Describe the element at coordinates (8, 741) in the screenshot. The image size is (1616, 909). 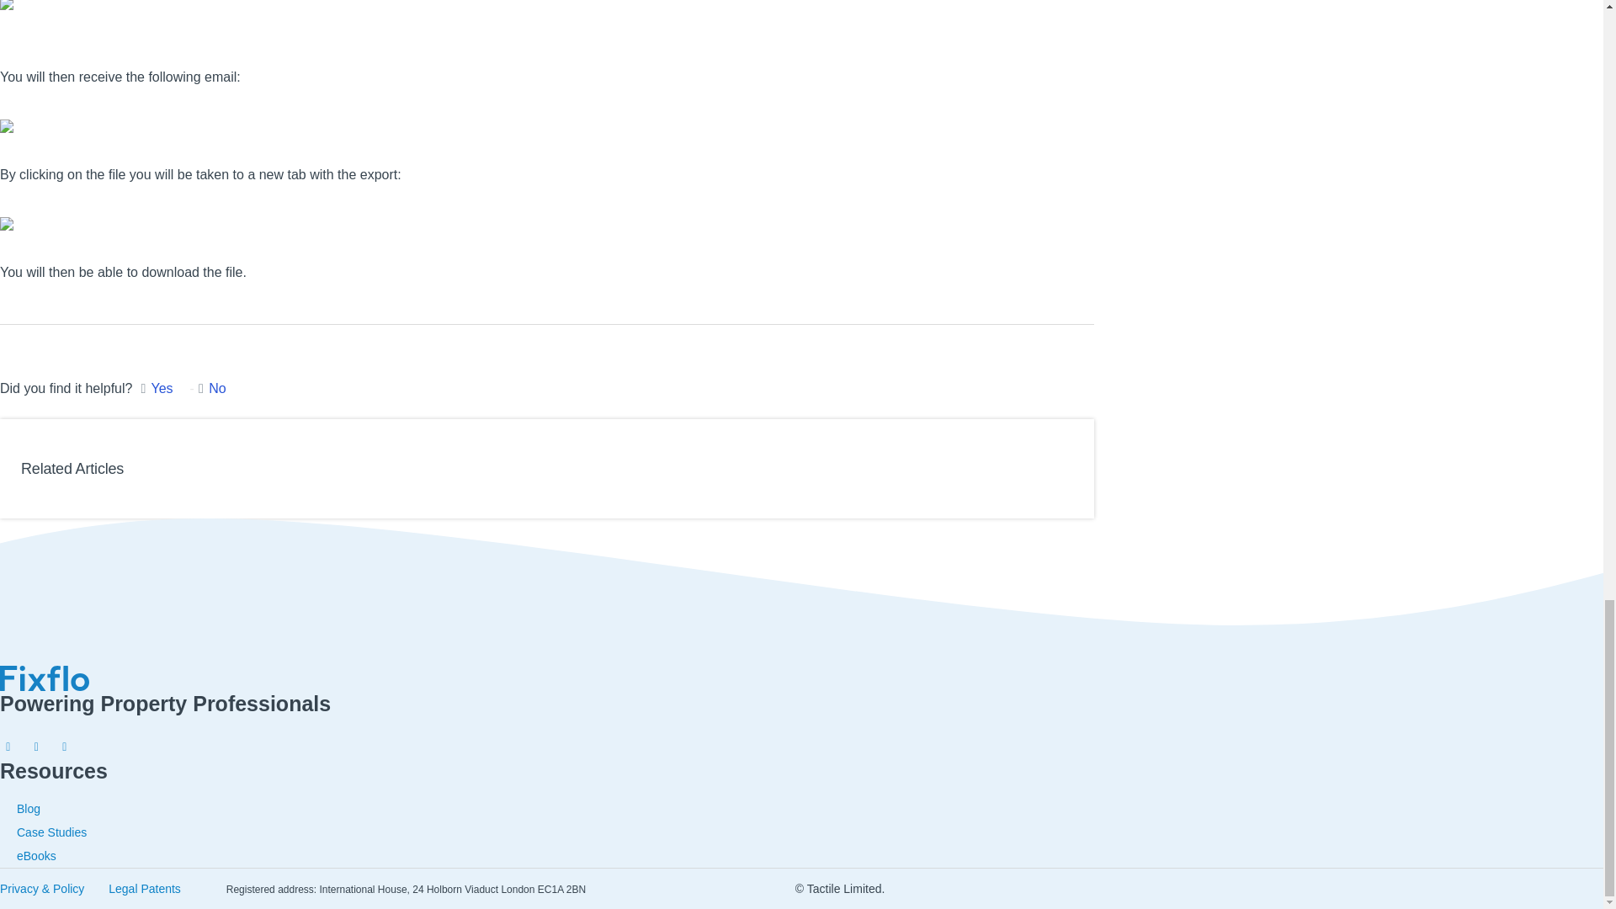
I see `Facebook` at that location.